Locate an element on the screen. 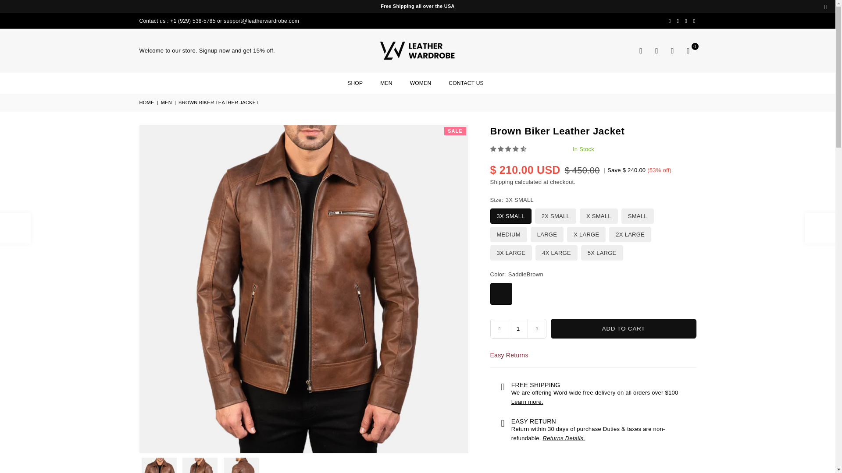 The width and height of the screenshot is (842, 473). Leather Wardrobe on Facebook is located at coordinates (670, 21).